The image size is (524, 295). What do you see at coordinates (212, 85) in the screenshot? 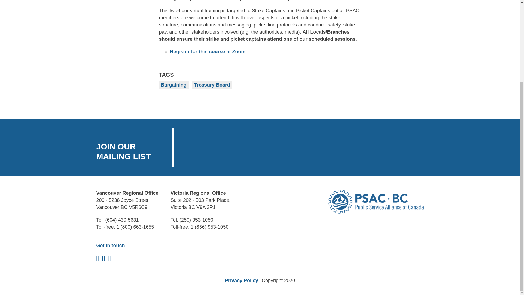
I see `Treasury Board` at bounding box center [212, 85].